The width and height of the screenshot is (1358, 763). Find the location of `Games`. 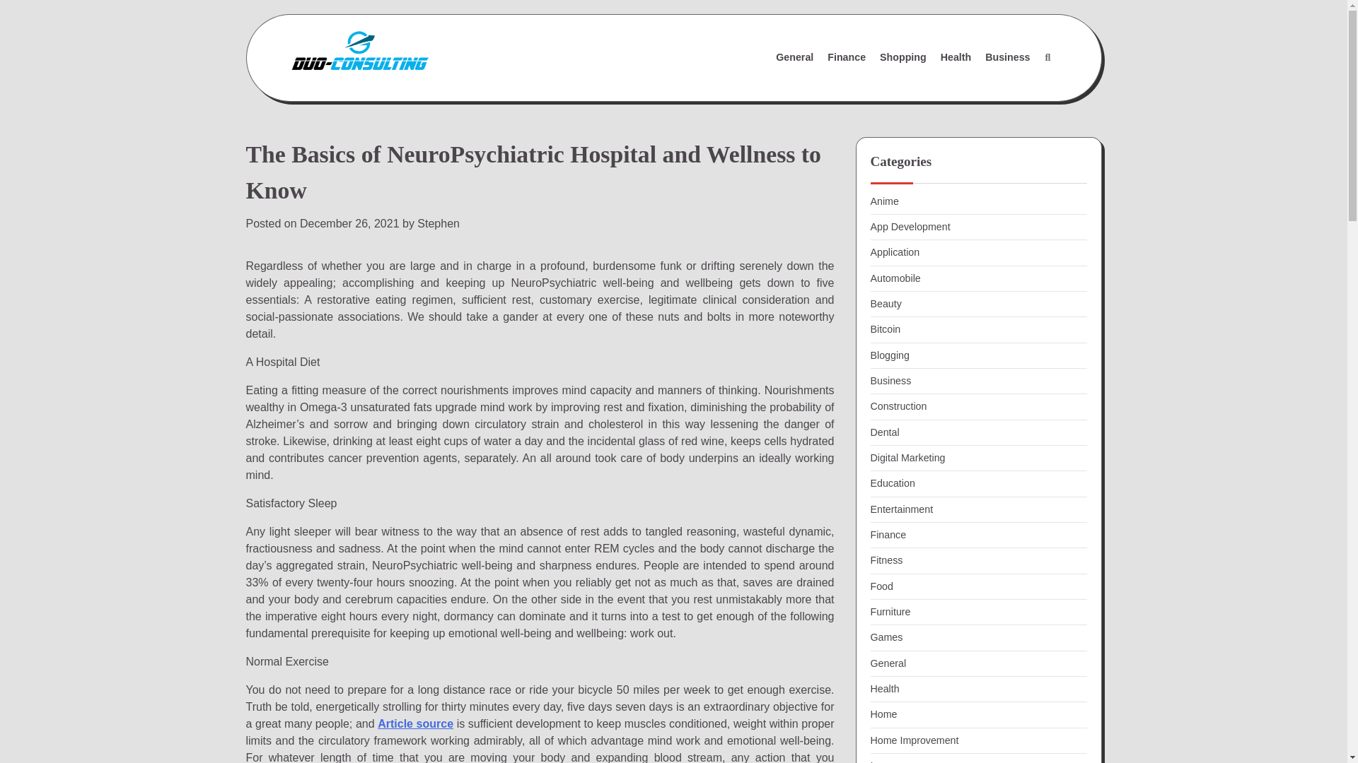

Games is located at coordinates (886, 637).